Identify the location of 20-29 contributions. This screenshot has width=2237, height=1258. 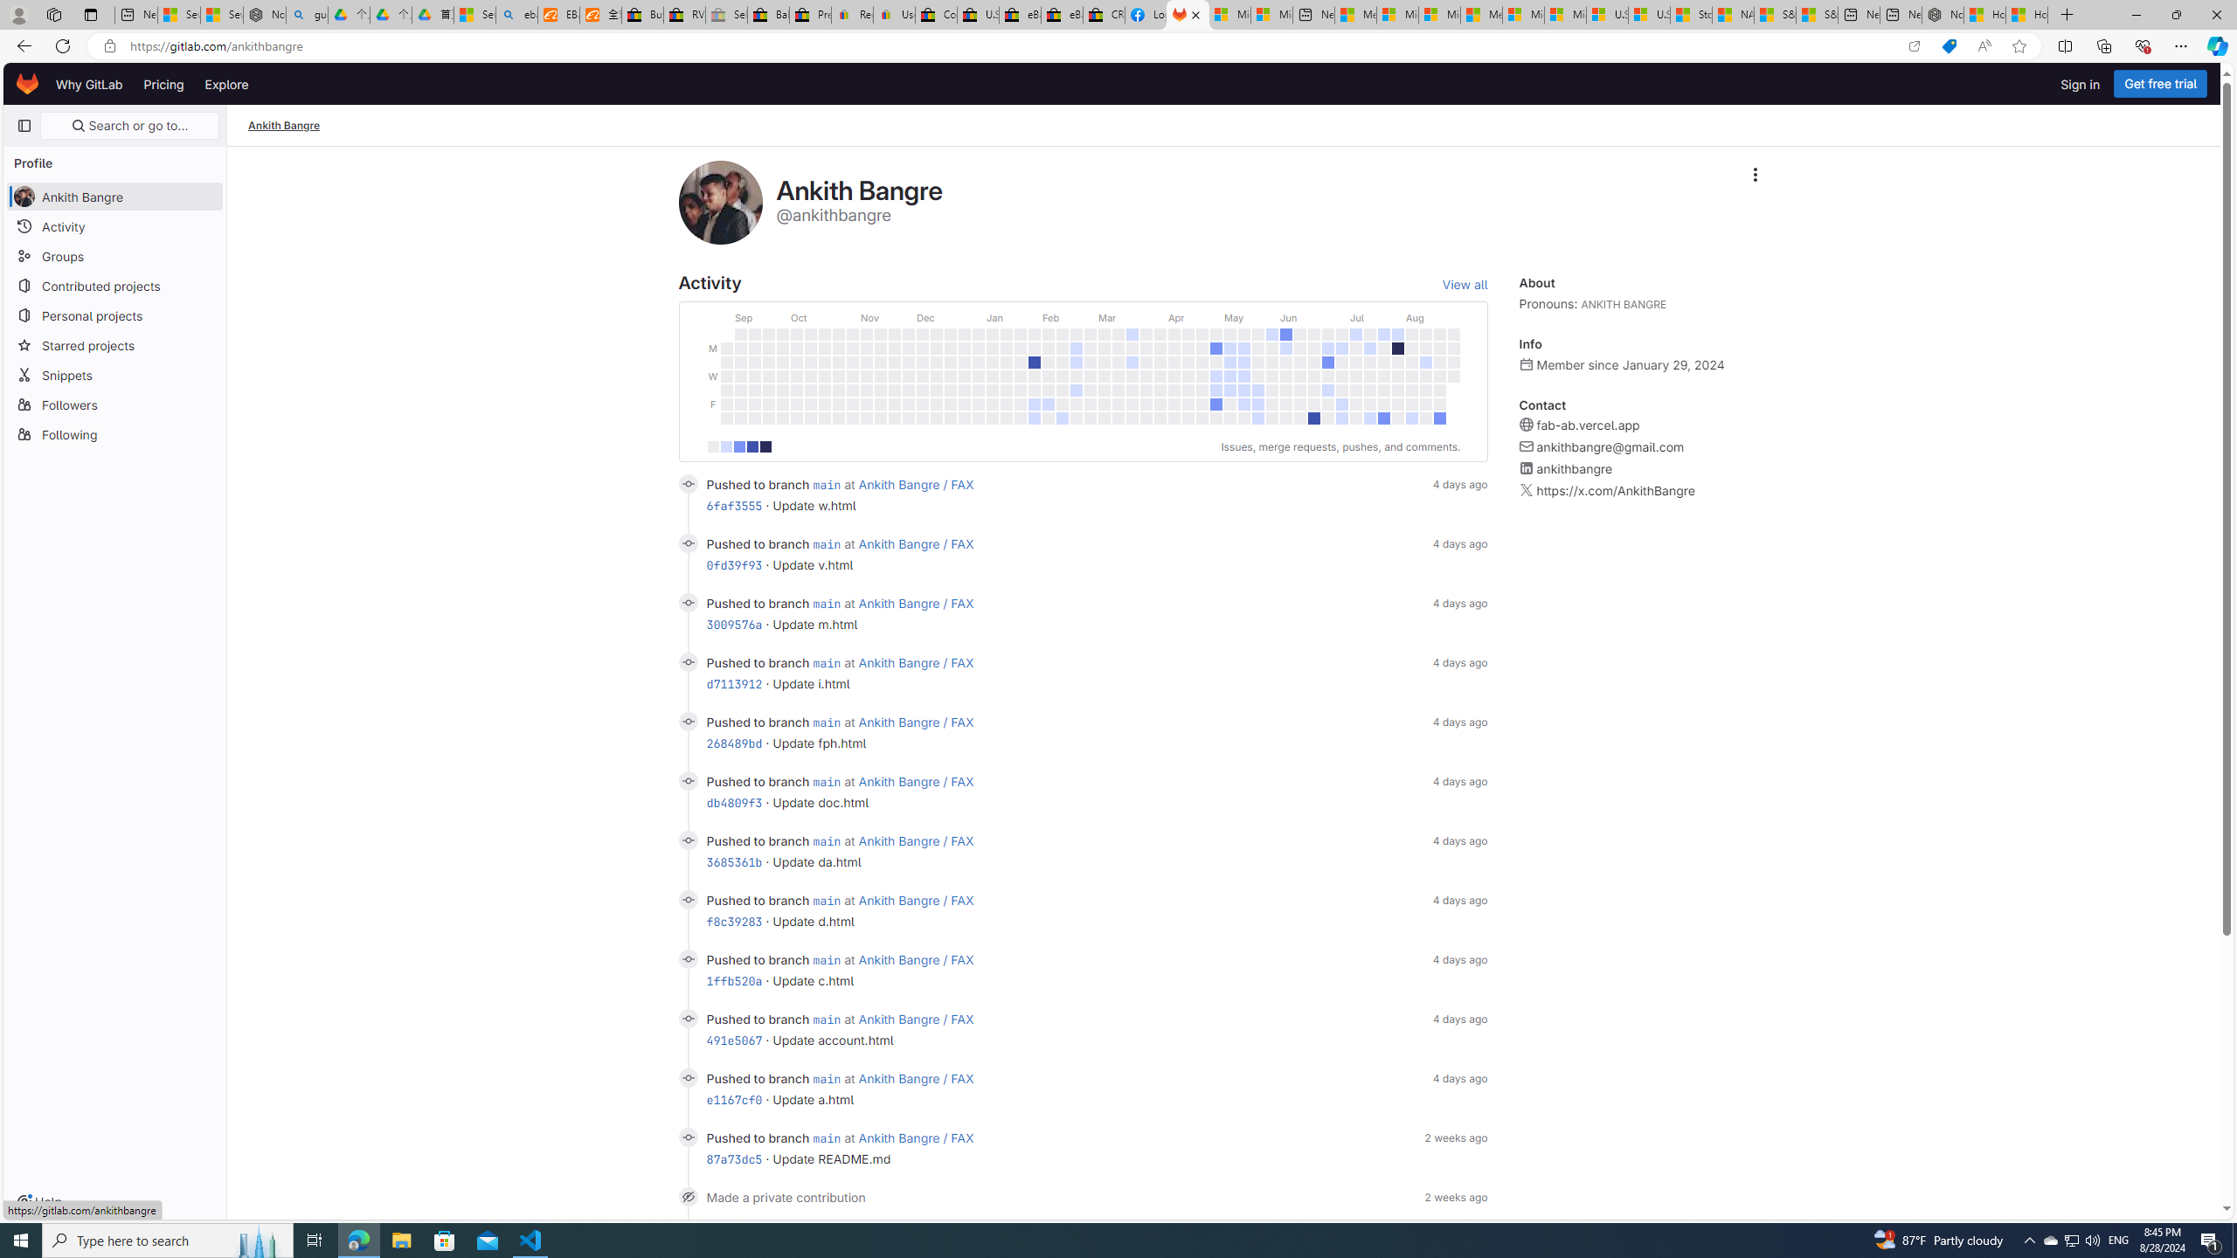
(752, 447).